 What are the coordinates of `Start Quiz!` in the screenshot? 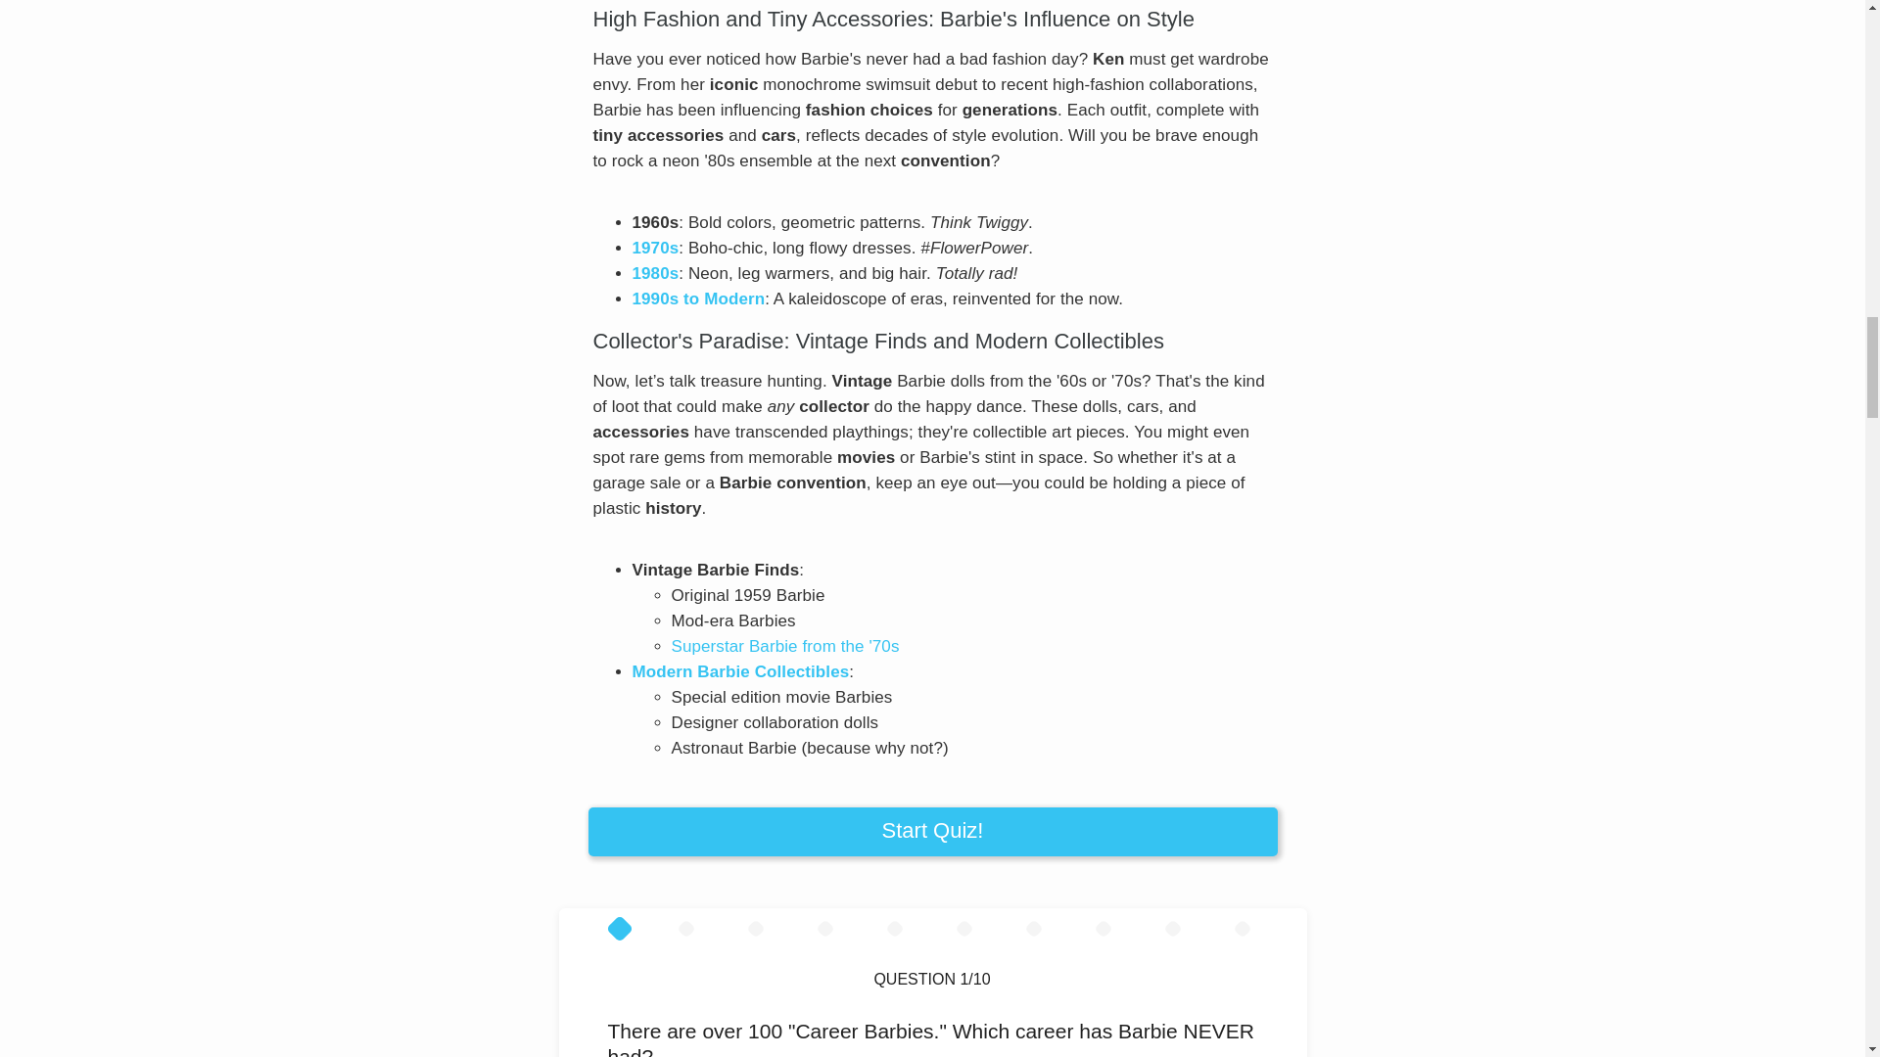 It's located at (931, 832).